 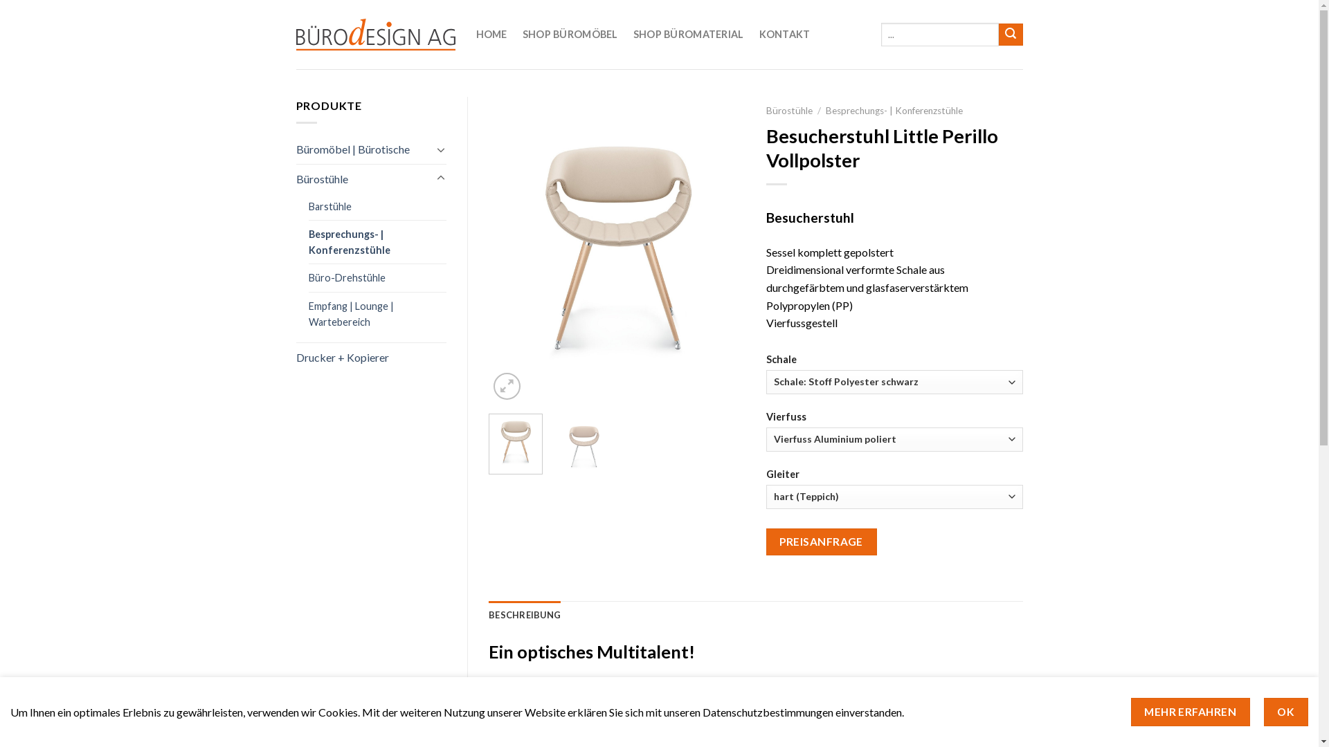 I want to click on Zoom, so click(x=507, y=386).